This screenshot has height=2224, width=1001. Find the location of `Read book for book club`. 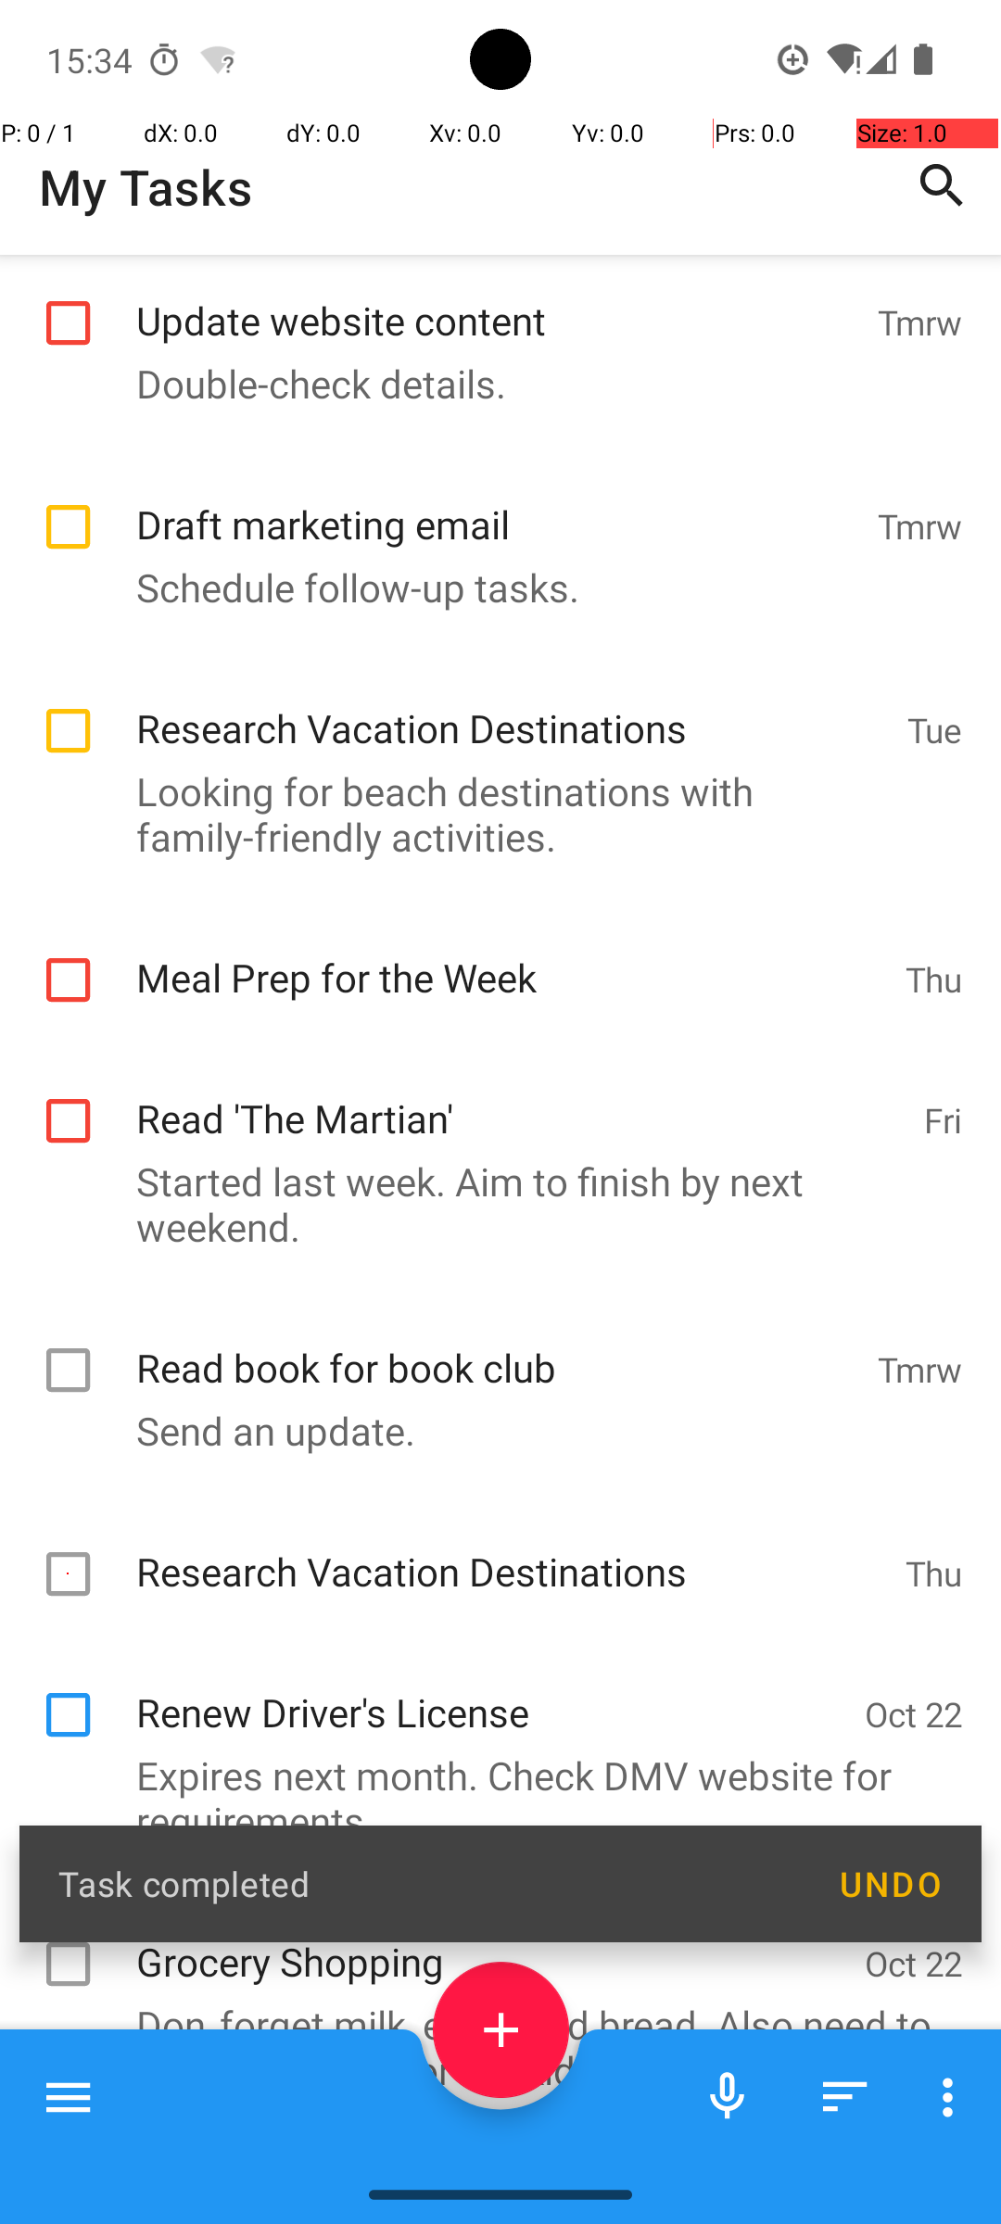

Read book for book club is located at coordinates (497, 1347).